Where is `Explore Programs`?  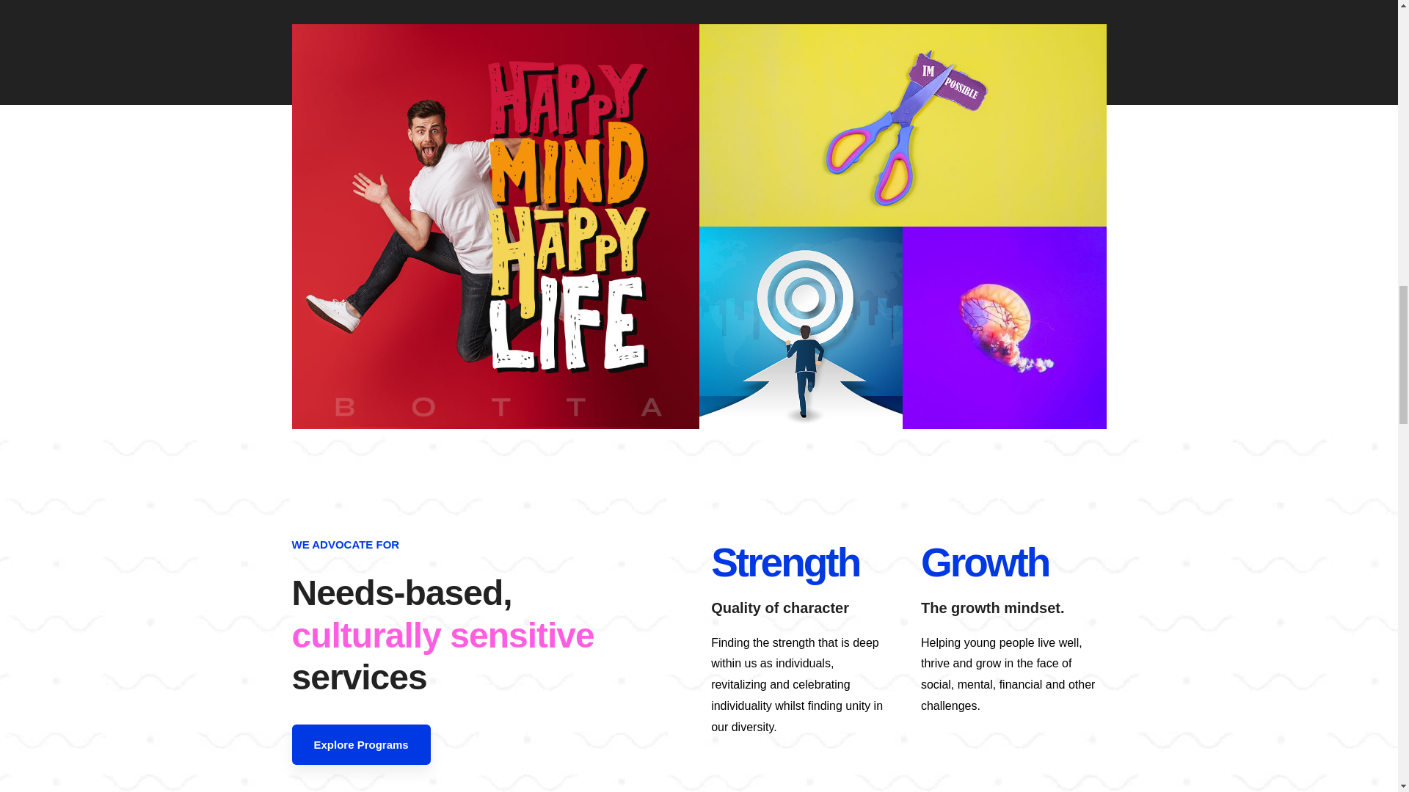
Explore Programs is located at coordinates (361, 745).